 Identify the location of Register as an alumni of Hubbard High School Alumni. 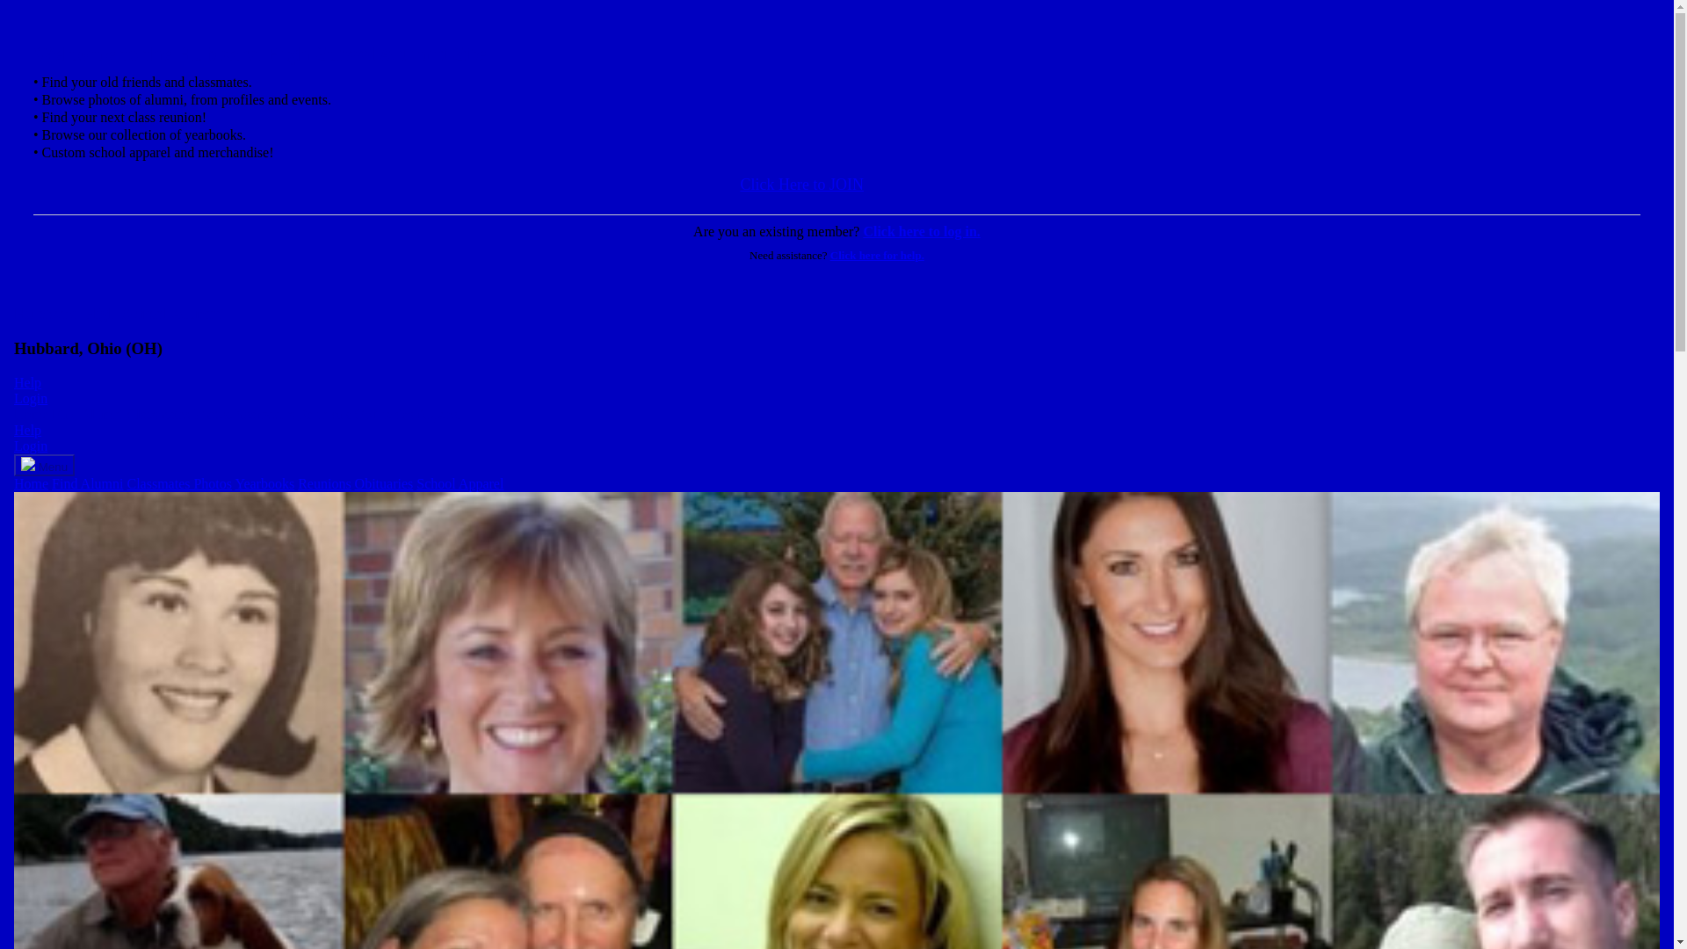
(801, 184).